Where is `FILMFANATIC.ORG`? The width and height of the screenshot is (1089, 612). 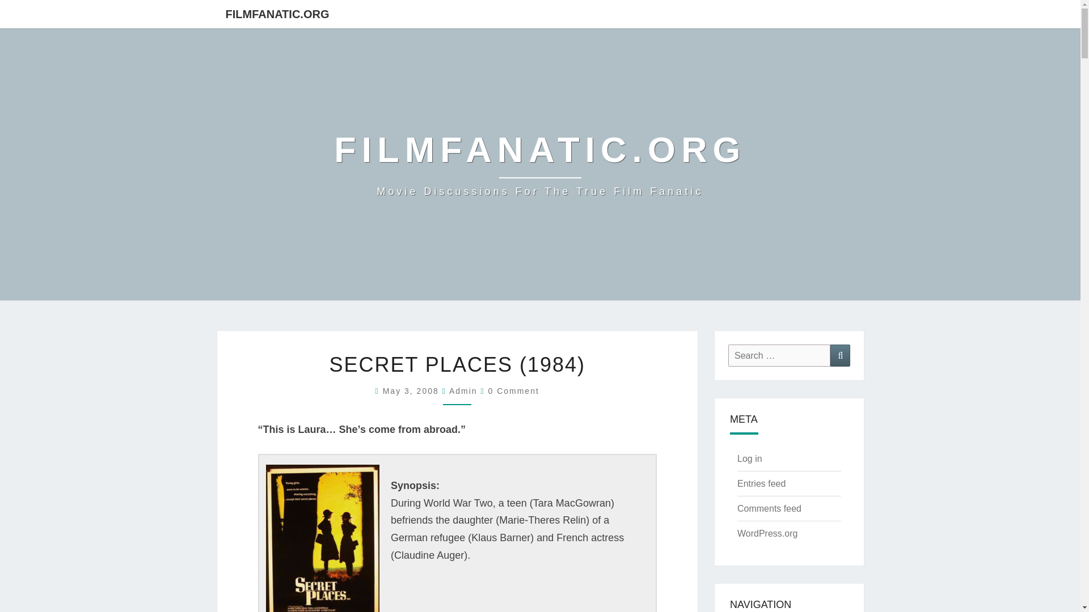
FILMFANATIC.ORG is located at coordinates (767, 534).